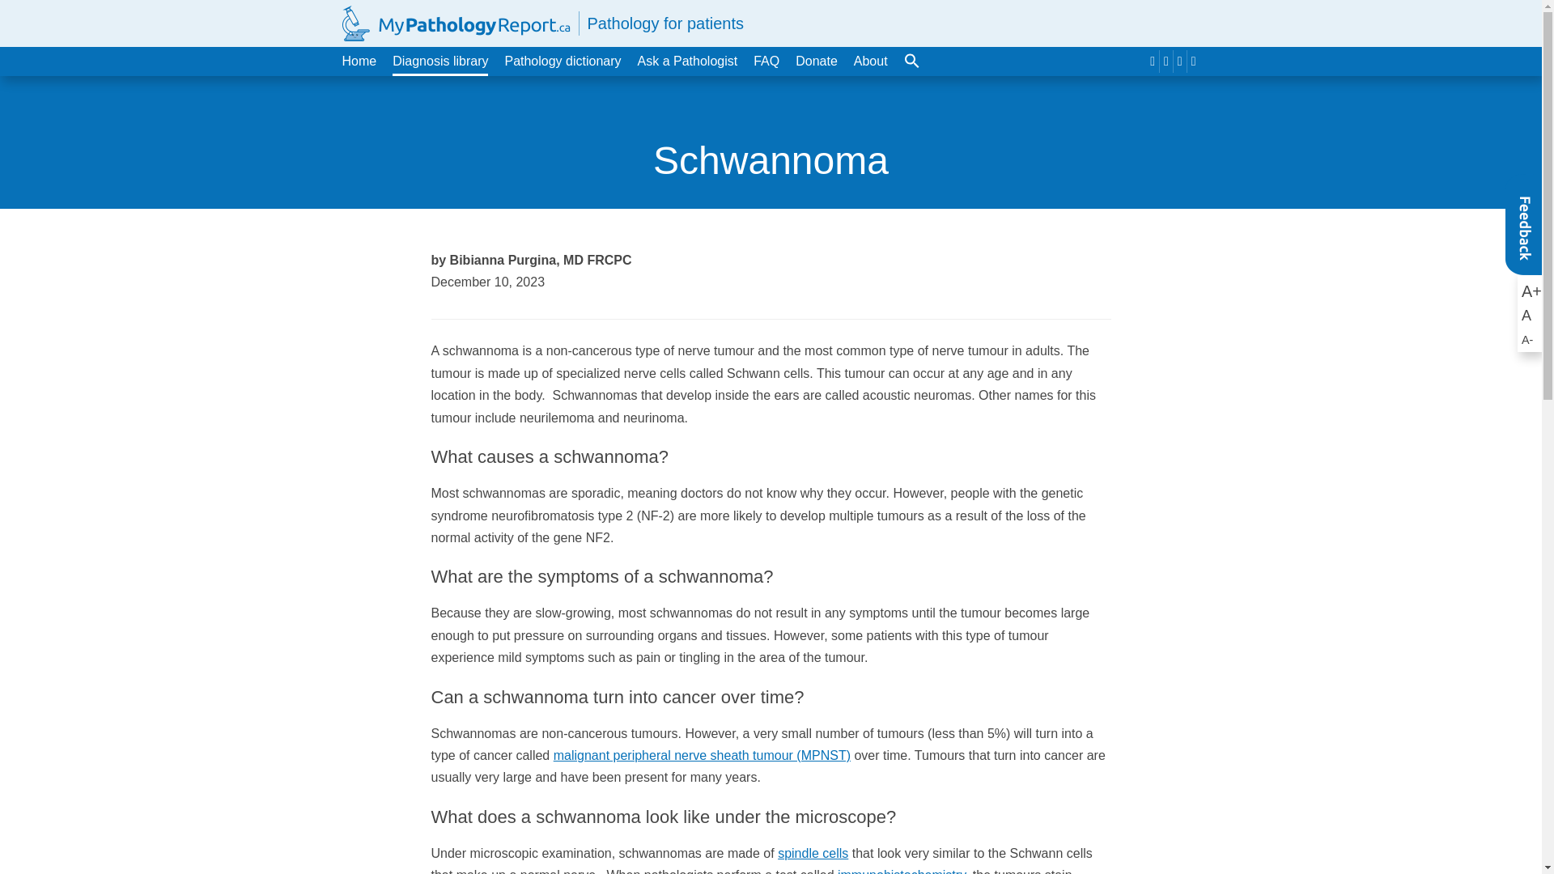  What do you see at coordinates (688, 62) in the screenshot?
I see `Ask a Pathologist` at bounding box center [688, 62].